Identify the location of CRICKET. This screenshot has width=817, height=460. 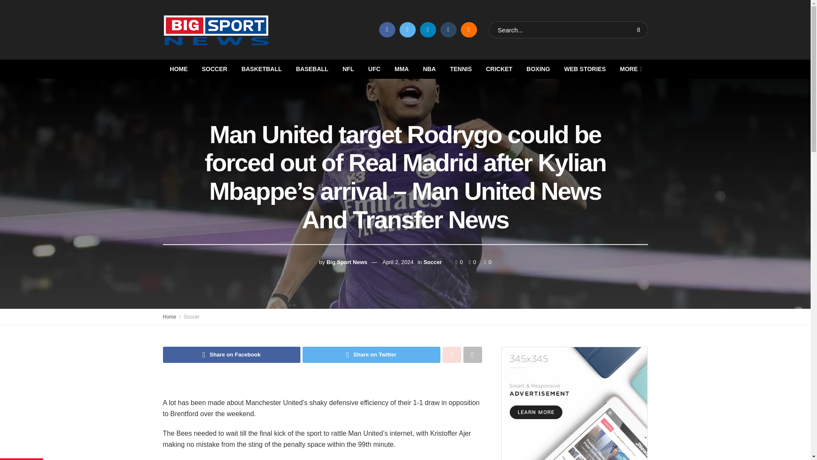
(499, 69).